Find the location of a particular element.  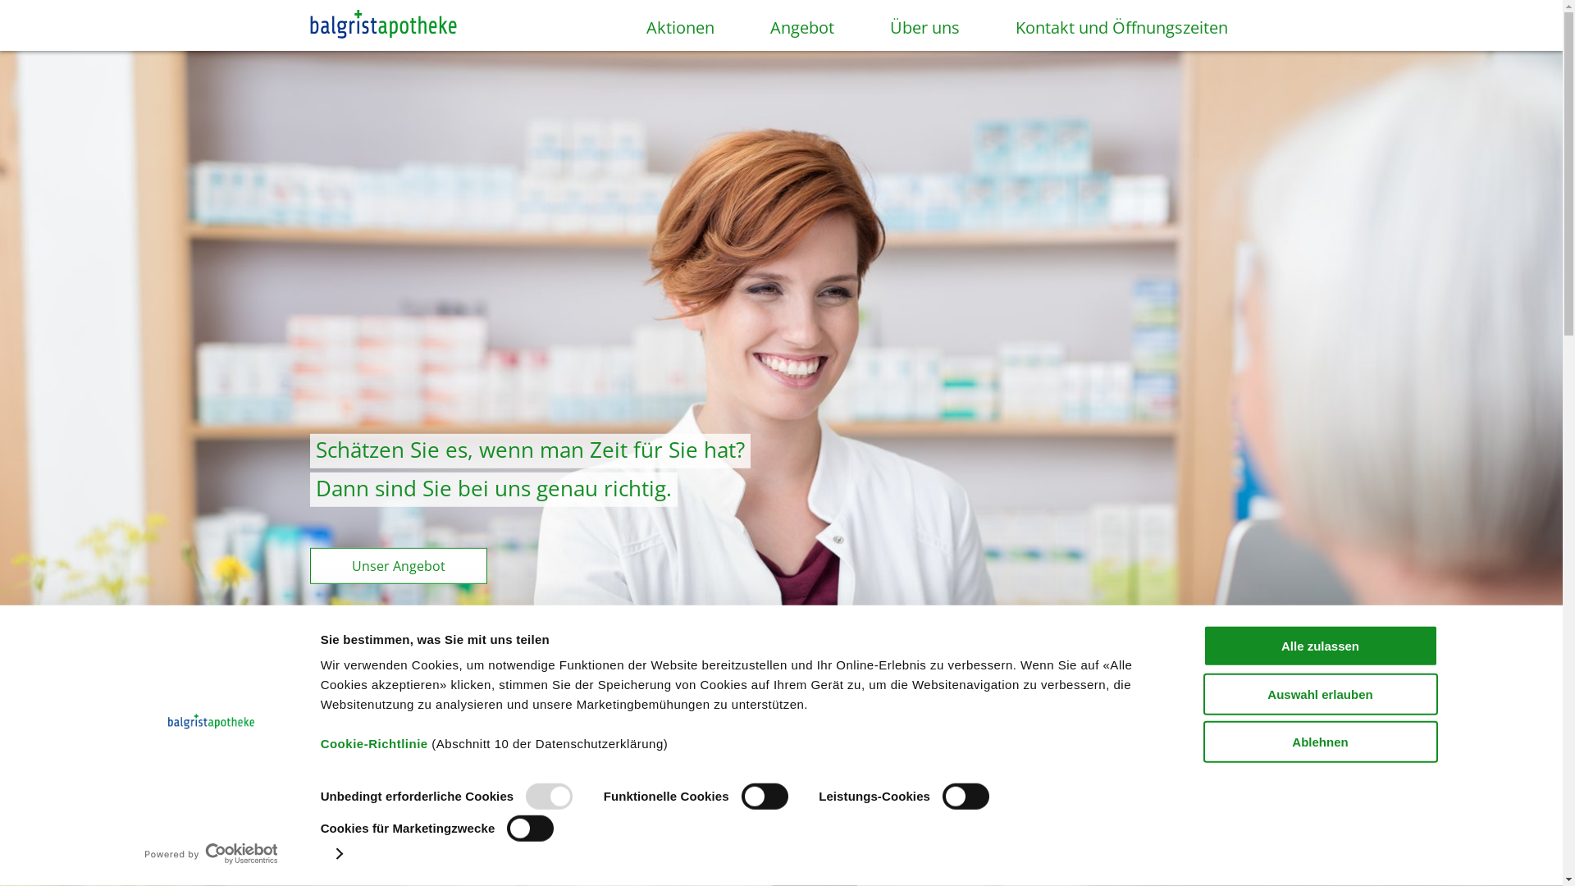

Angebot is located at coordinates (787, 35).